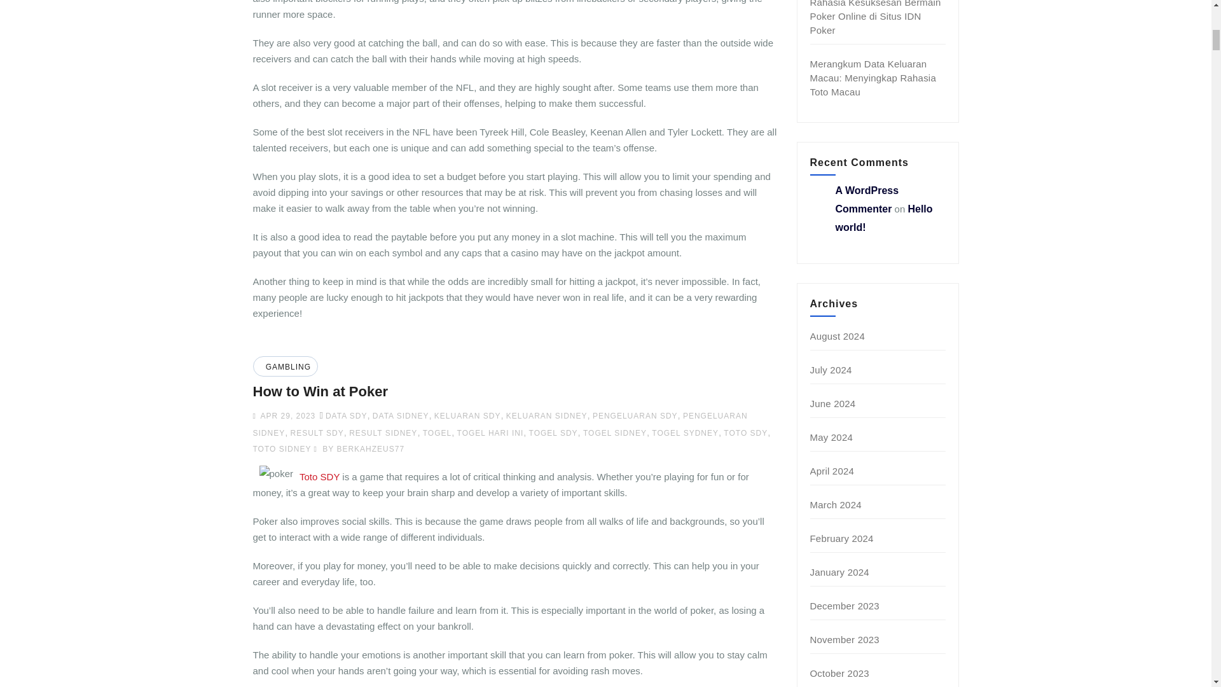 The width and height of the screenshot is (1221, 687). What do you see at coordinates (500, 424) in the screenshot?
I see `PENGELUARAN SIDNEY` at bounding box center [500, 424].